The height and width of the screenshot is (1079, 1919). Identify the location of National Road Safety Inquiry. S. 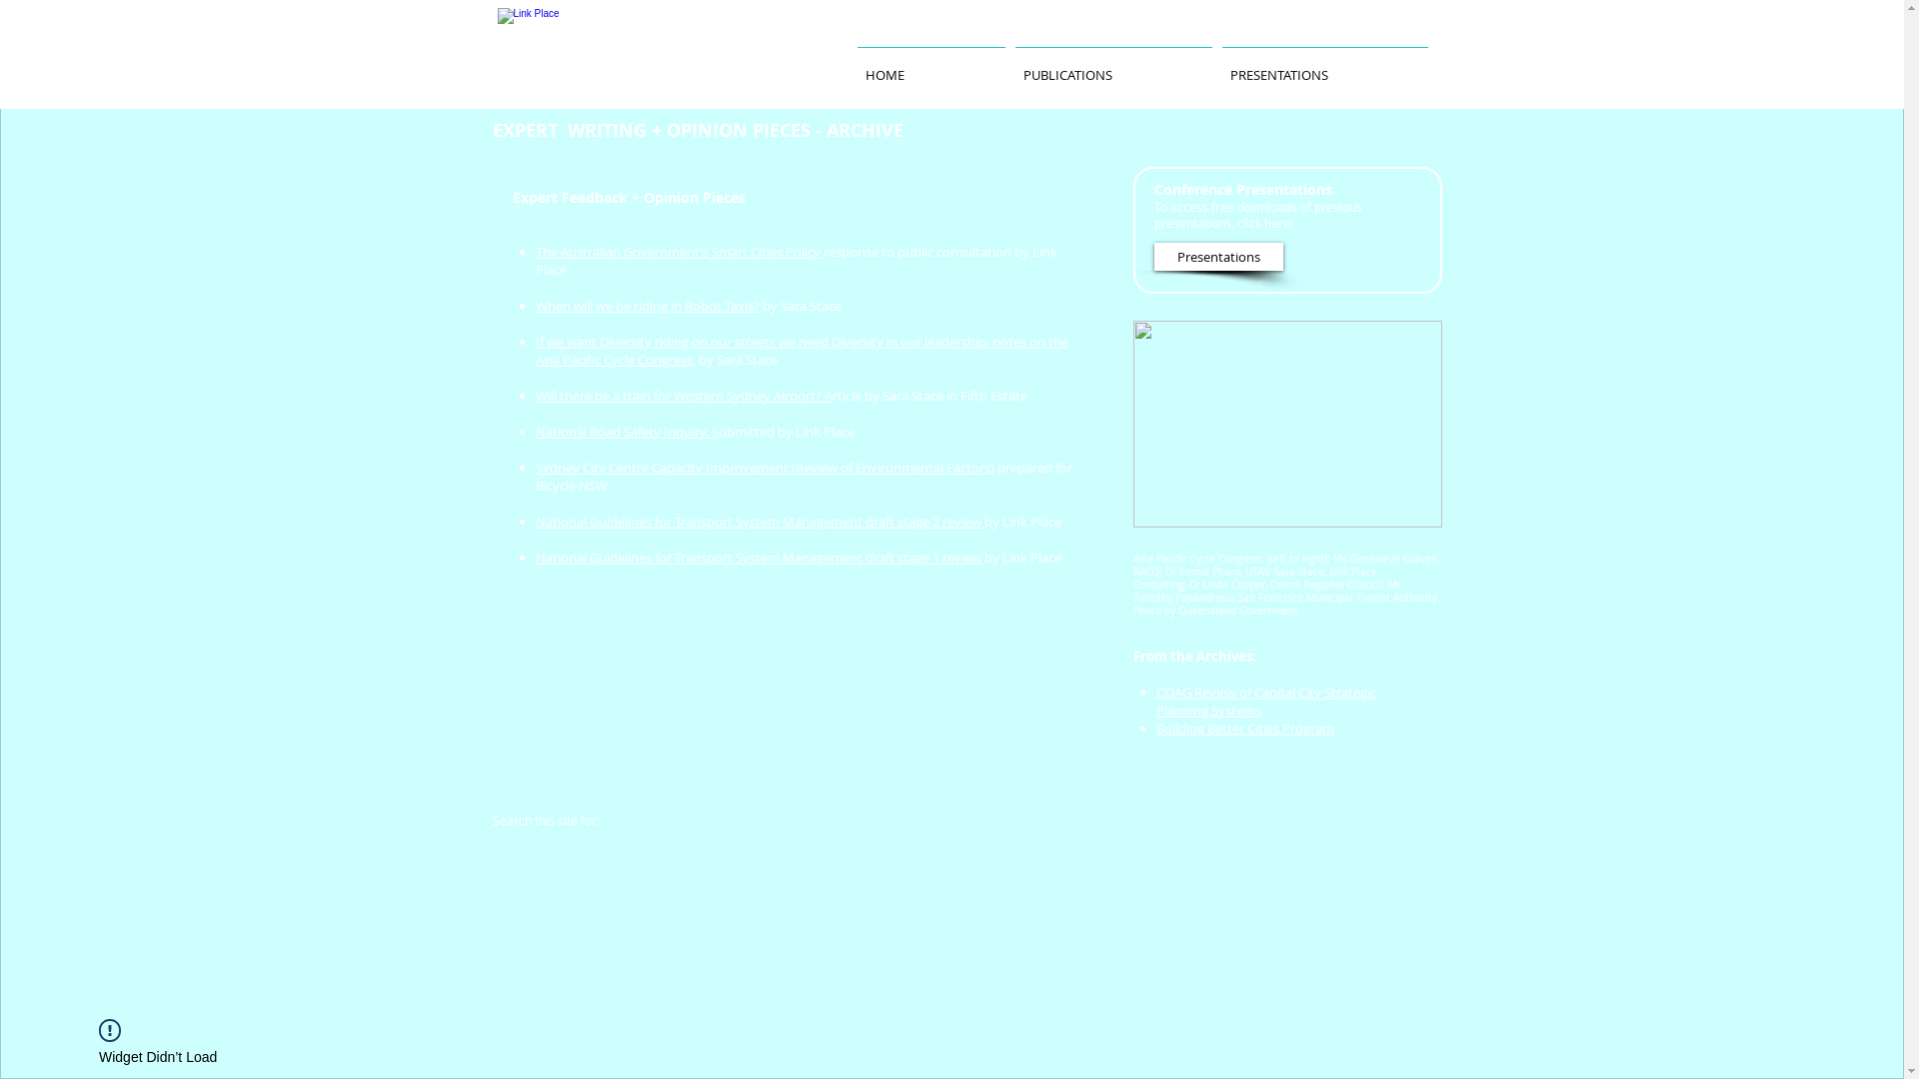
(628, 432).